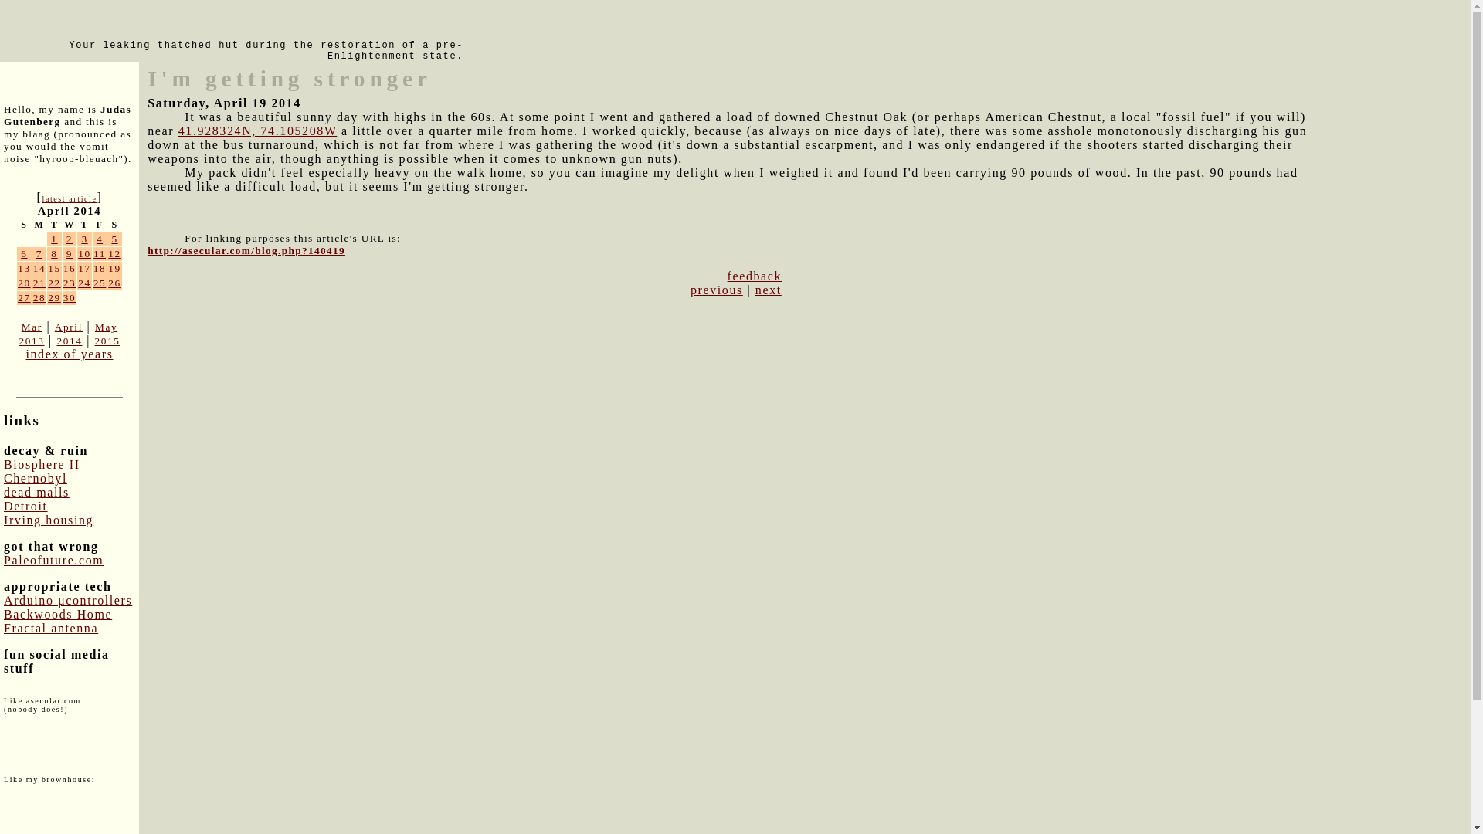  Describe the element at coordinates (84, 269) in the screenshot. I see `17` at that location.